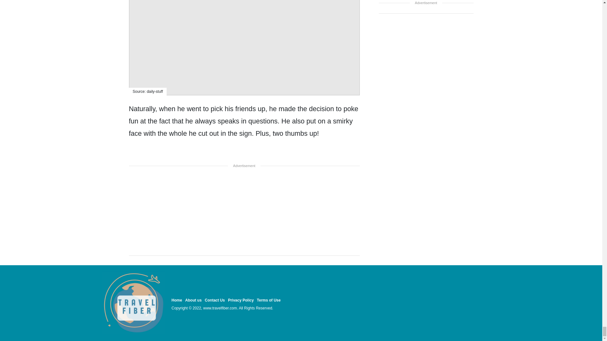 The height and width of the screenshot is (341, 607). What do you see at coordinates (241, 300) in the screenshot?
I see `Privacy Policy` at bounding box center [241, 300].